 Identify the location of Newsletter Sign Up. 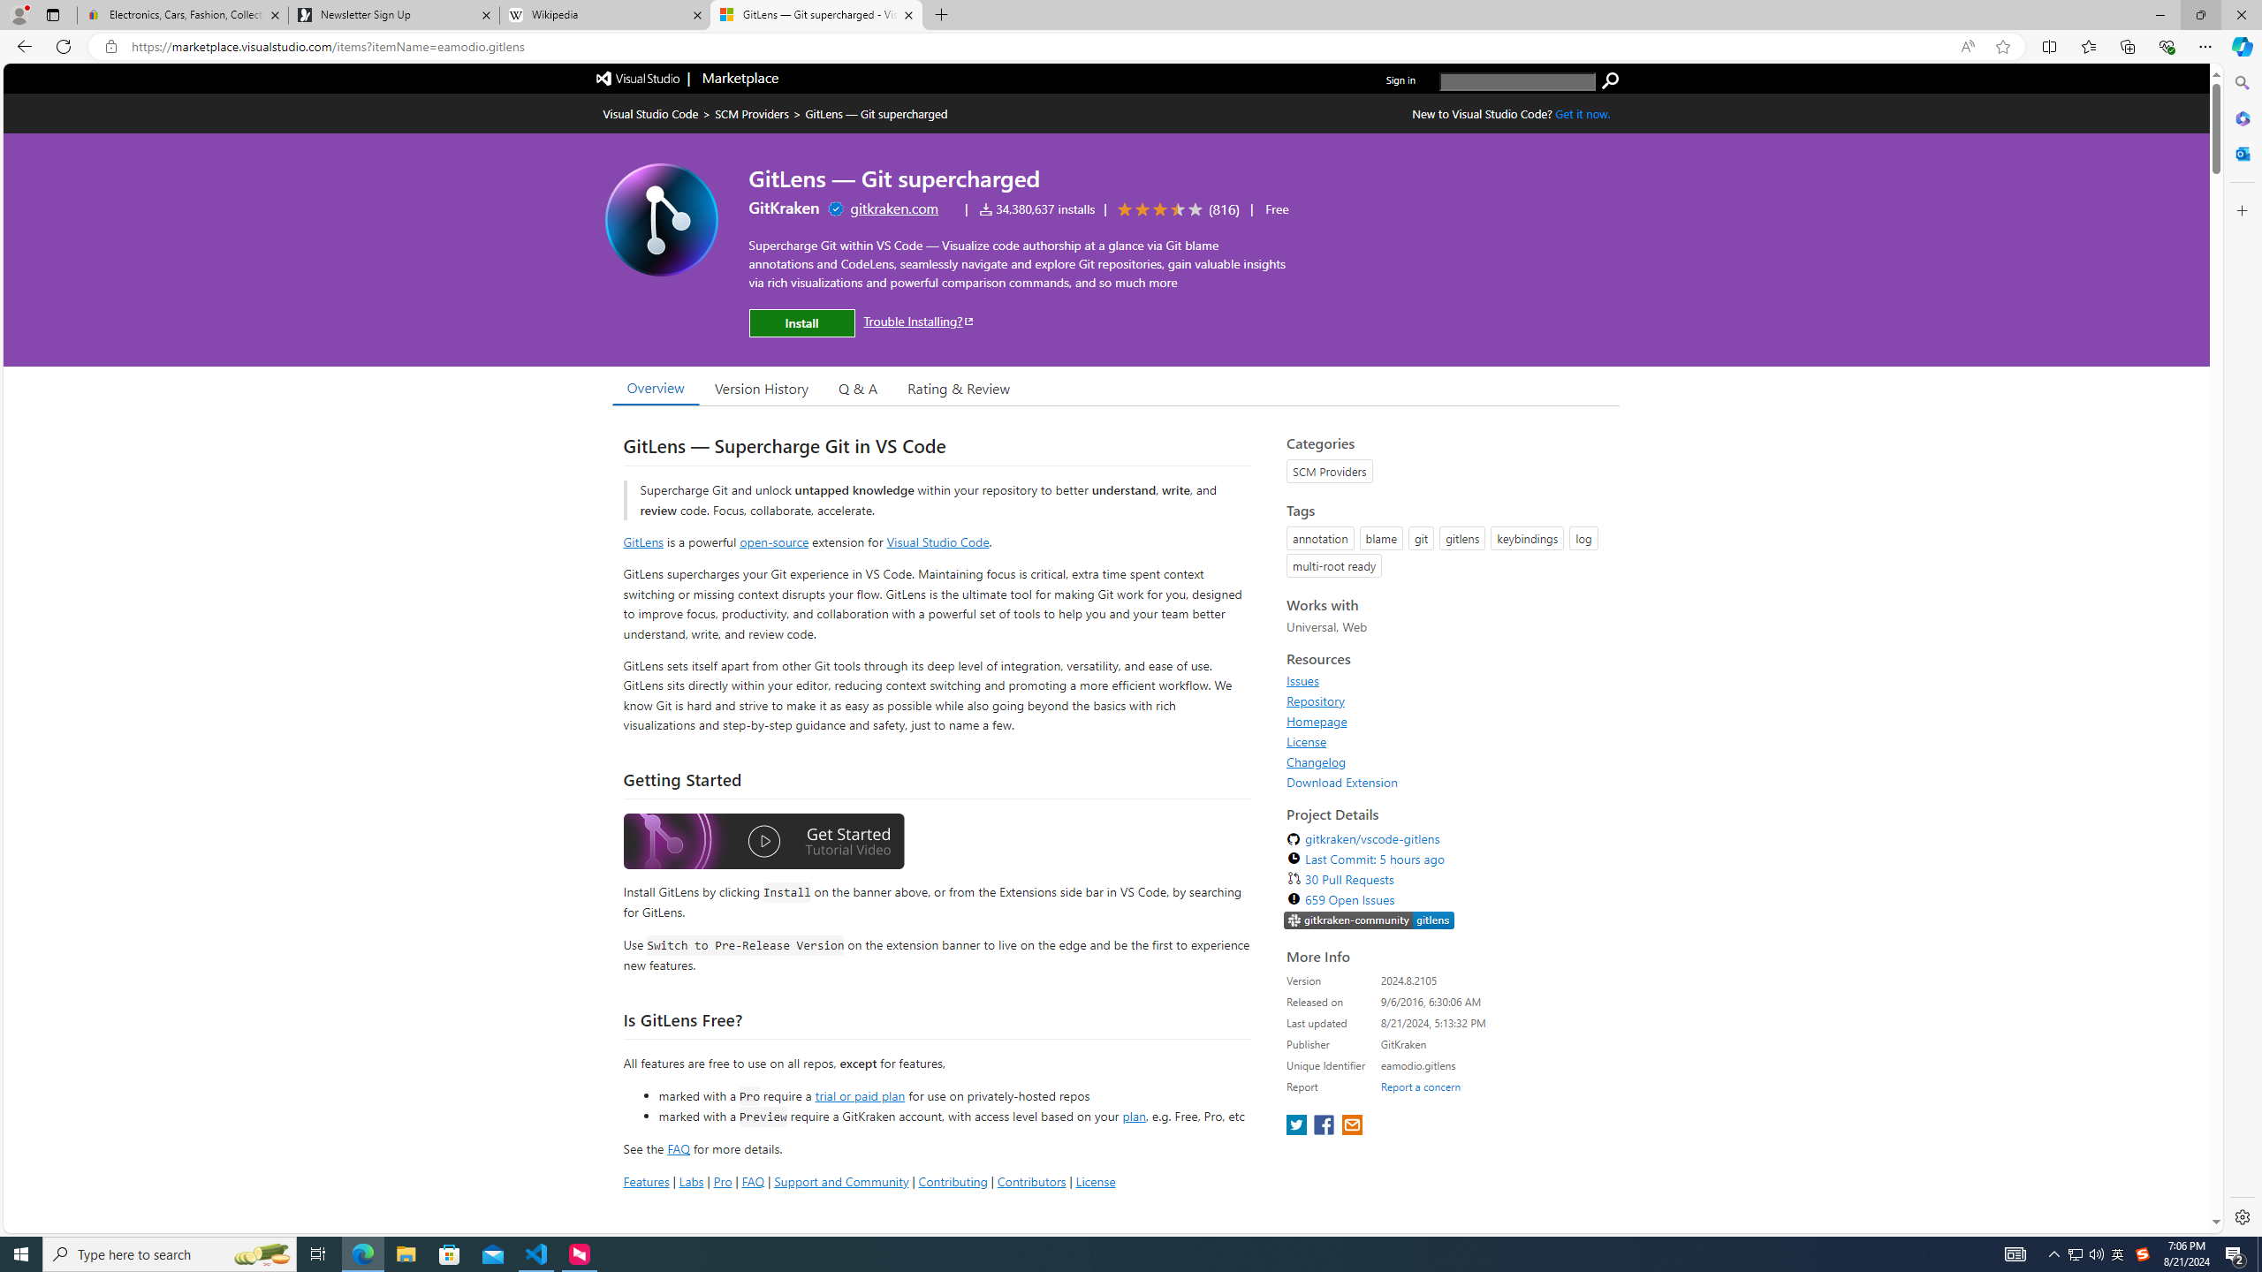
(393, 15).